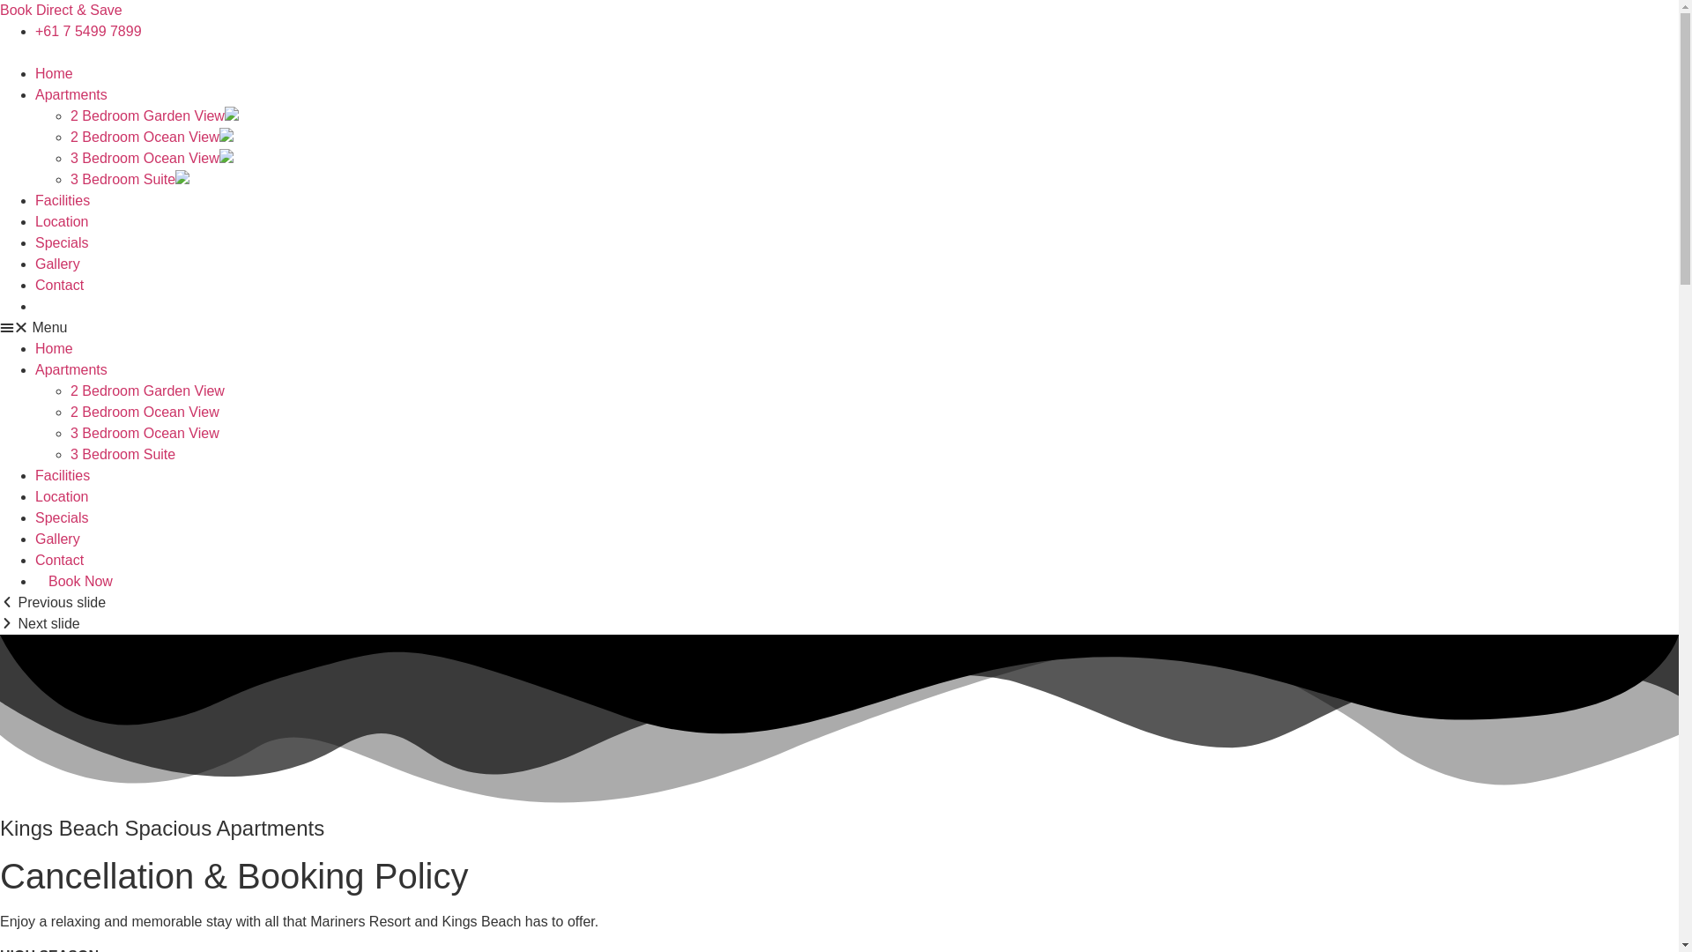 The width and height of the screenshot is (1692, 952). I want to click on Gallery, so click(58, 264).